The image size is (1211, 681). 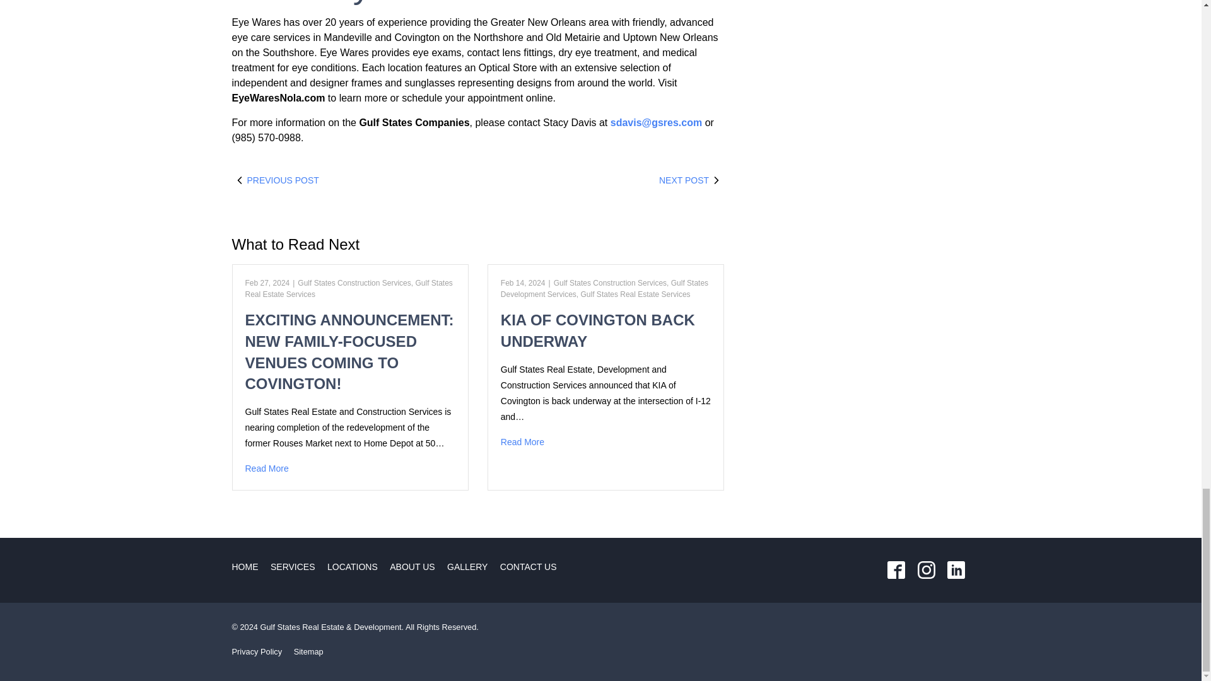 What do you see at coordinates (956, 570) in the screenshot?
I see `linkedin` at bounding box center [956, 570].